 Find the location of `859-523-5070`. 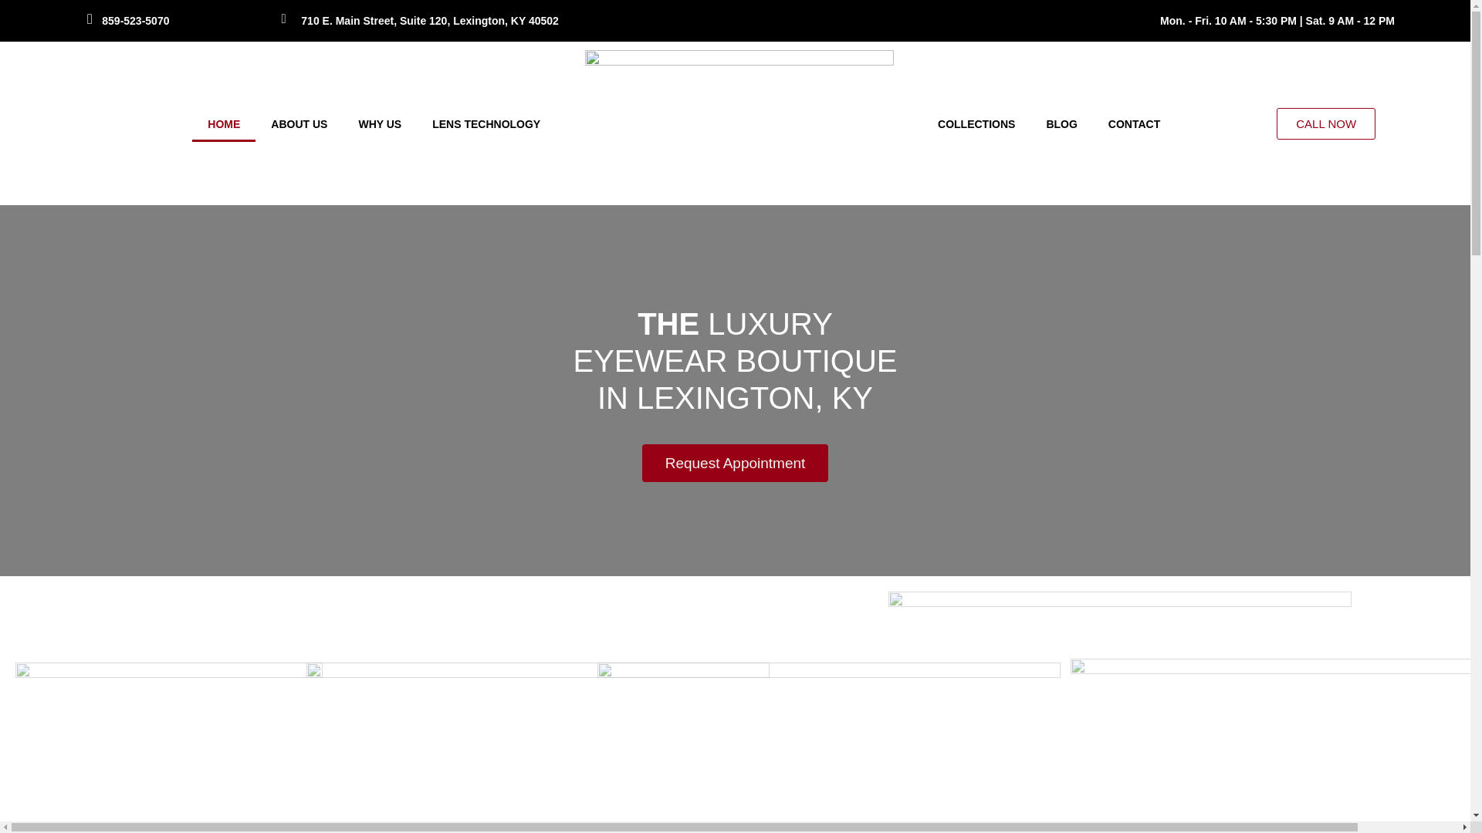

859-523-5070 is located at coordinates (135, 20).